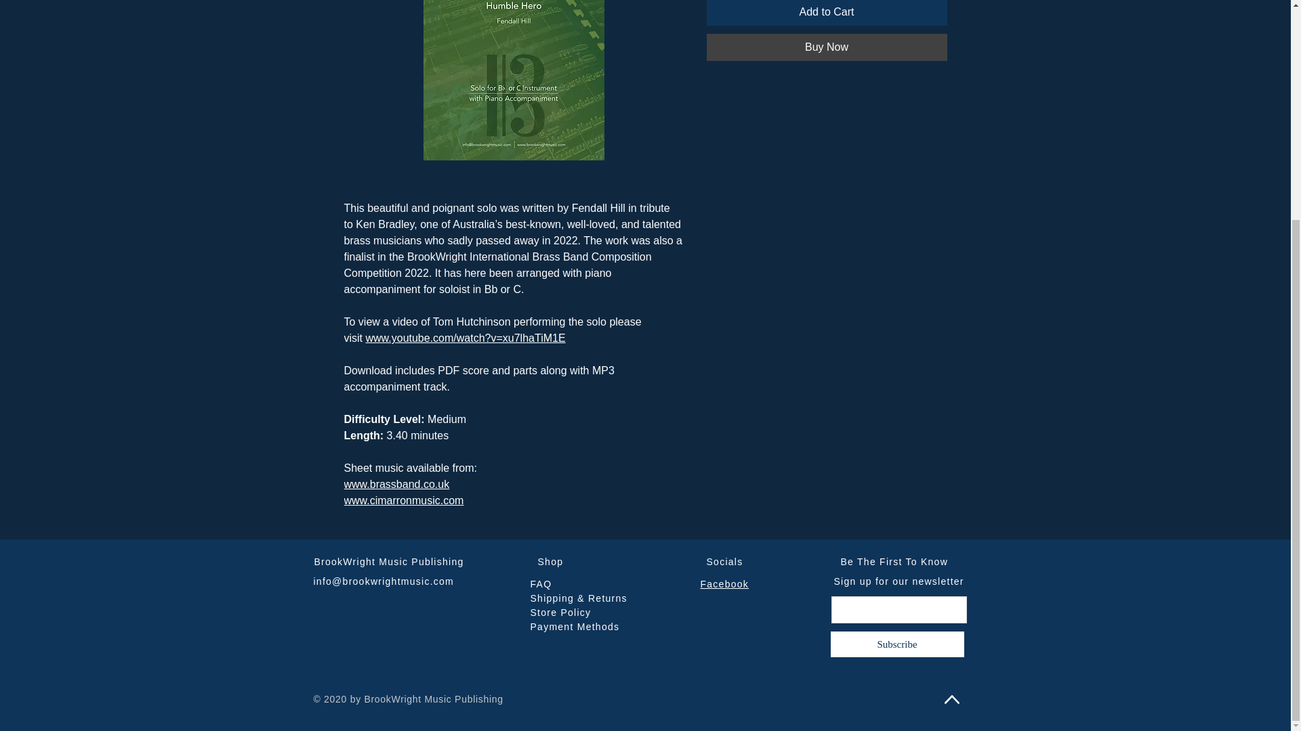 The height and width of the screenshot is (731, 1301). What do you see at coordinates (574, 627) in the screenshot?
I see `Payment Methods` at bounding box center [574, 627].